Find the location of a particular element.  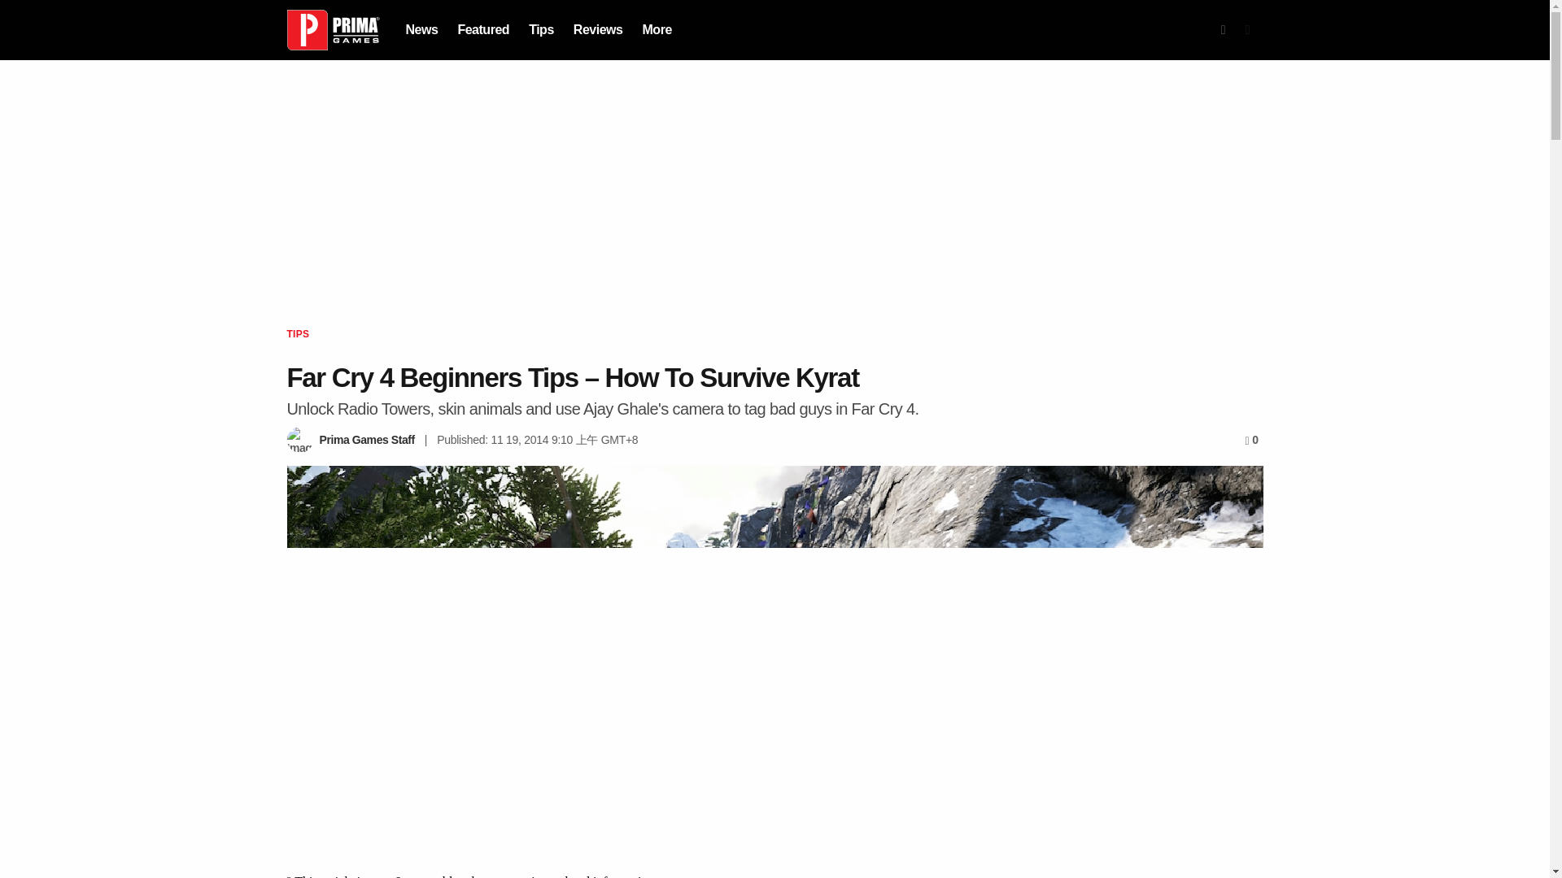

Featured is located at coordinates (483, 29).